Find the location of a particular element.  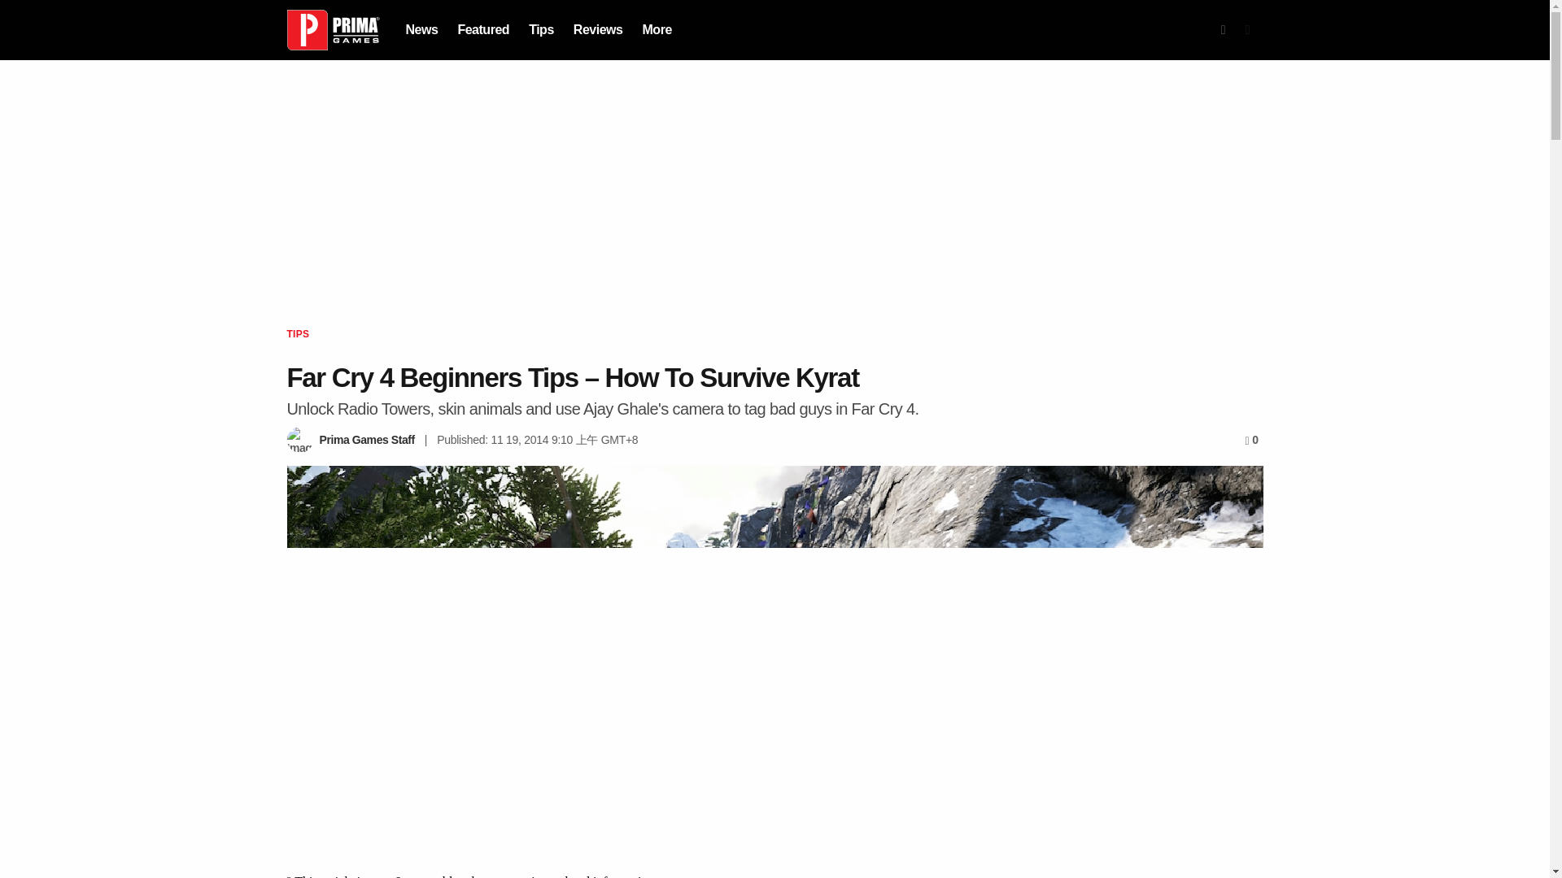

Featured is located at coordinates (483, 29).